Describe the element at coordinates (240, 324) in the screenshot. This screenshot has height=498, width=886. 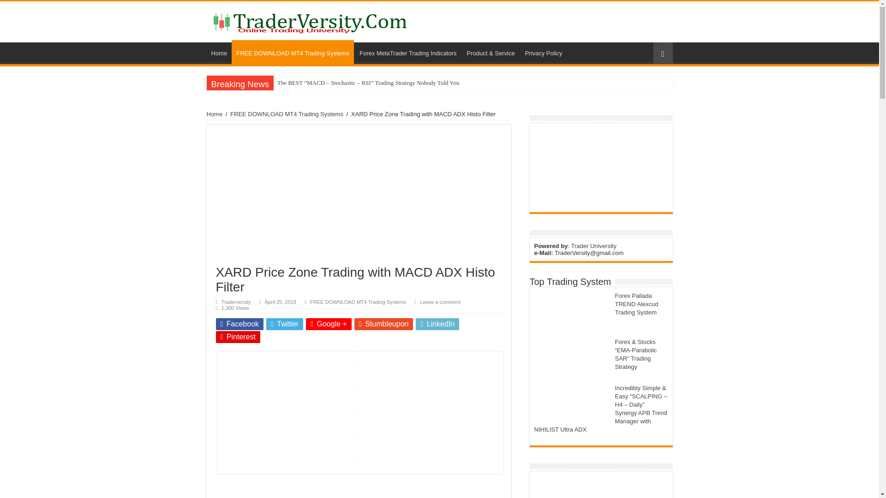
I see `Facebook` at that location.